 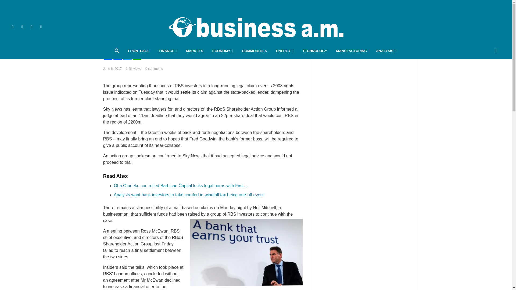 What do you see at coordinates (168, 51) in the screenshot?
I see `FINANCE` at bounding box center [168, 51].